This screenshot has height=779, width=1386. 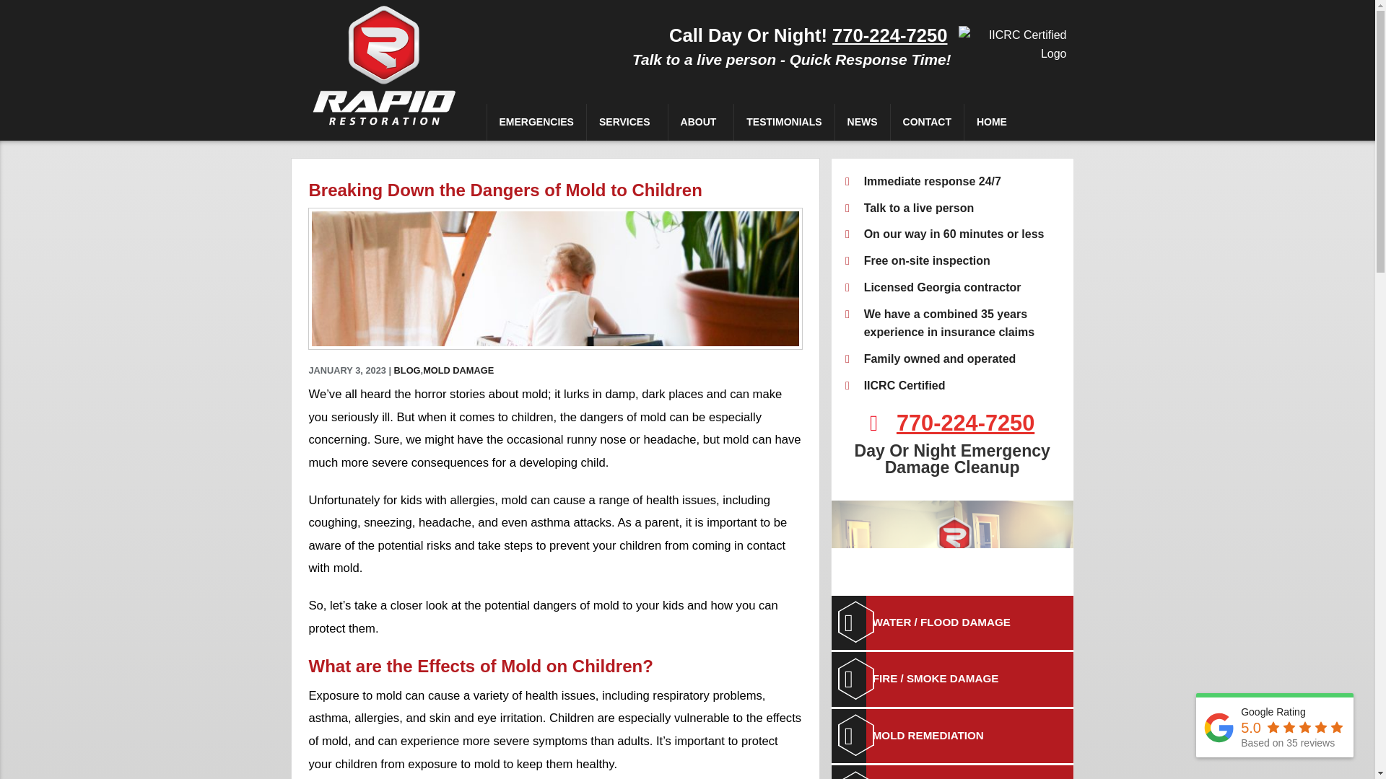 What do you see at coordinates (407, 370) in the screenshot?
I see `BLOG` at bounding box center [407, 370].